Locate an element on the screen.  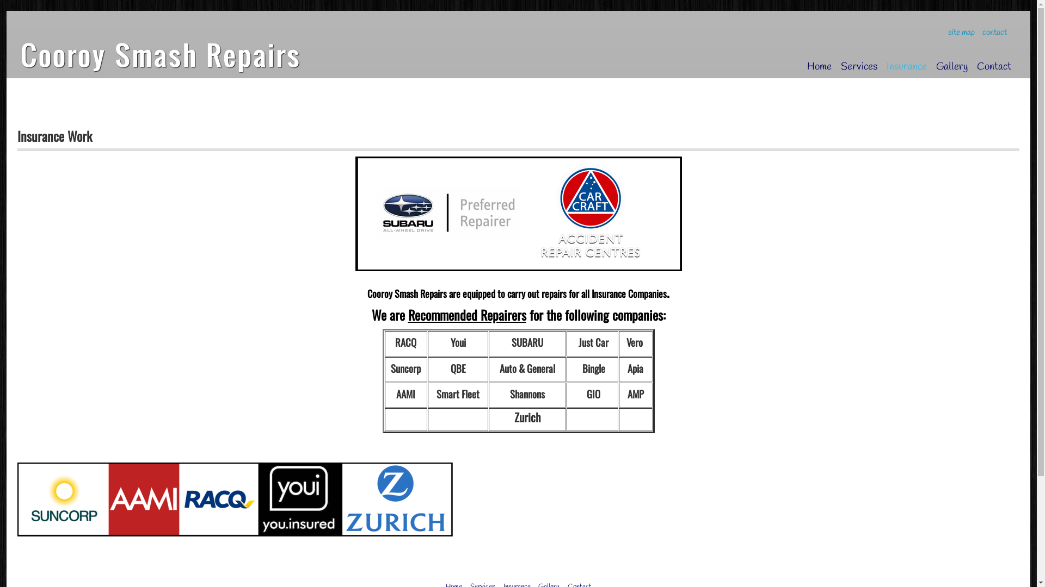
Gallery is located at coordinates (951, 67).